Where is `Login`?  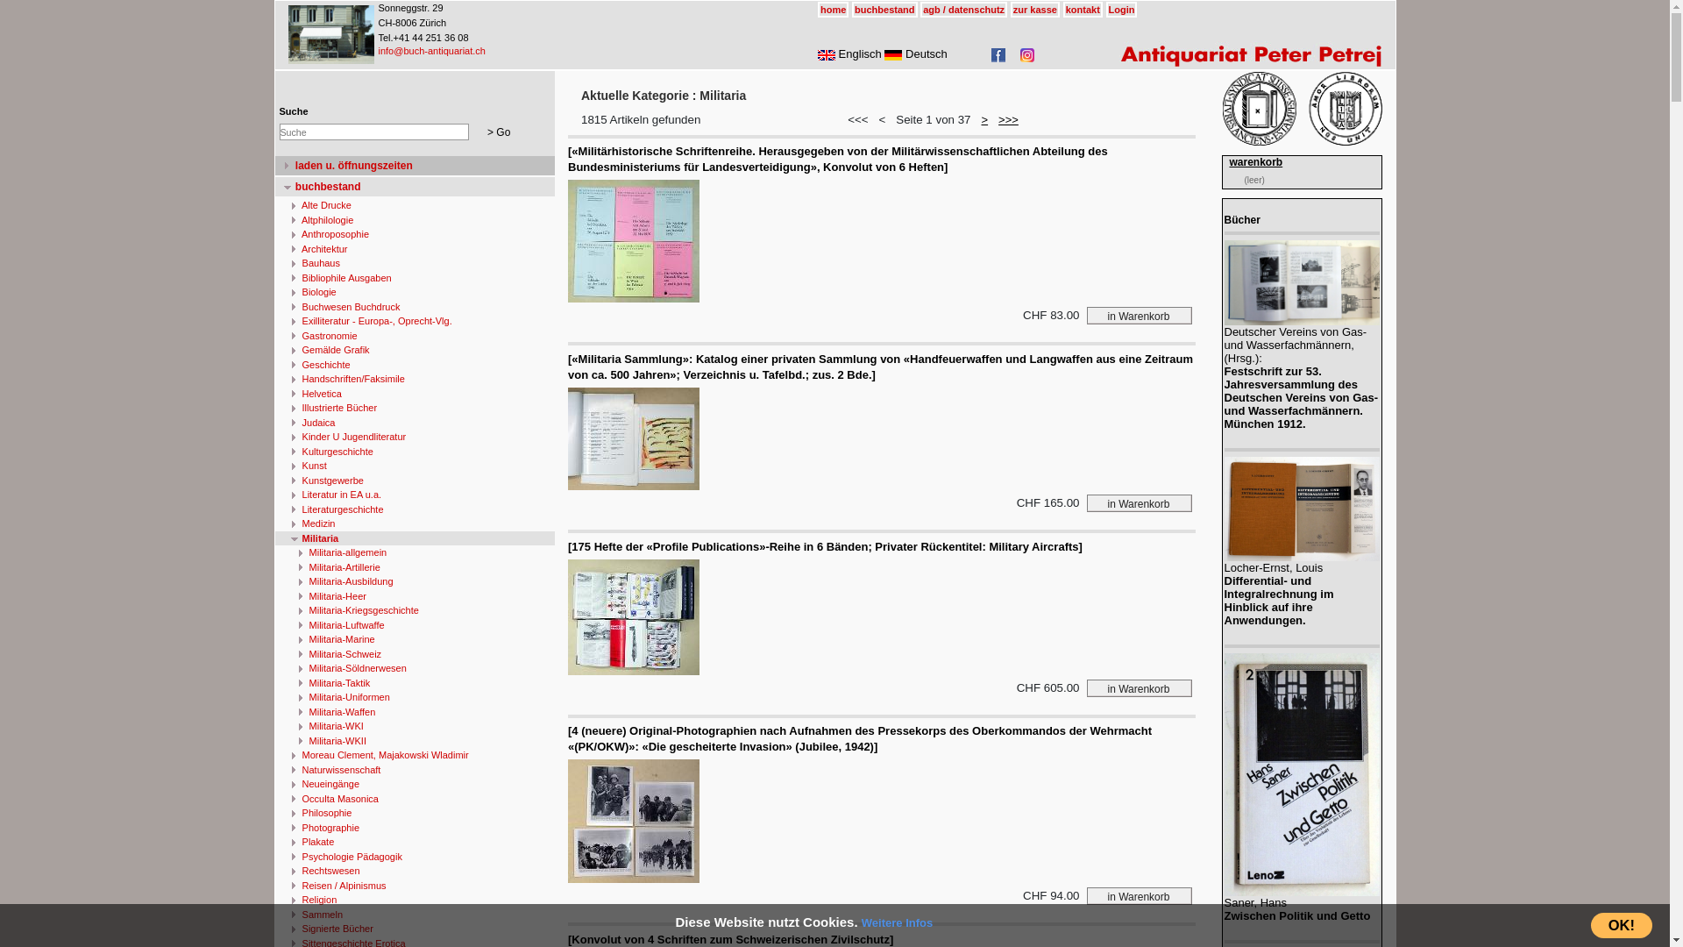
Login is located at coordinates (1122, 10).